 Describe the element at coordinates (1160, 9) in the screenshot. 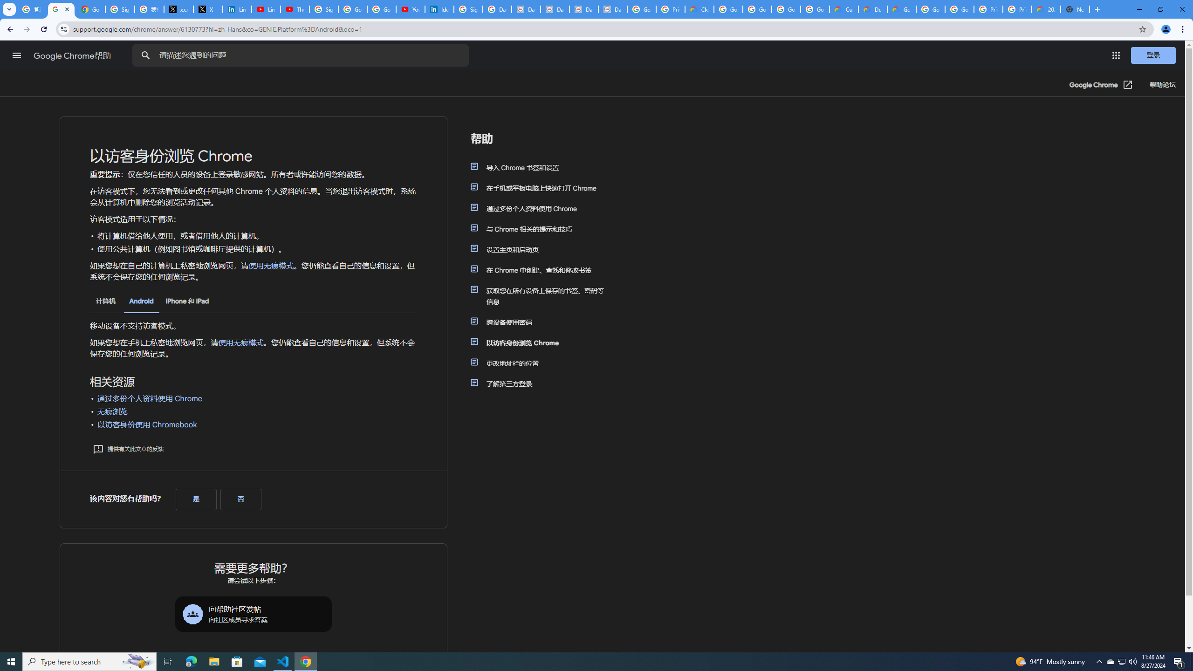

I see `Restore` at that location.